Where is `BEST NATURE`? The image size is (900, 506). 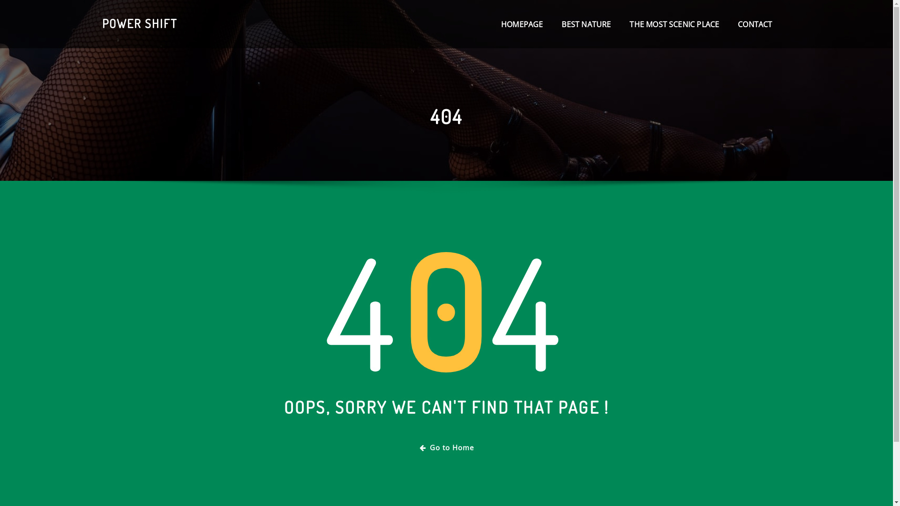 BEST NATURE is located at coordinates (586, 24).